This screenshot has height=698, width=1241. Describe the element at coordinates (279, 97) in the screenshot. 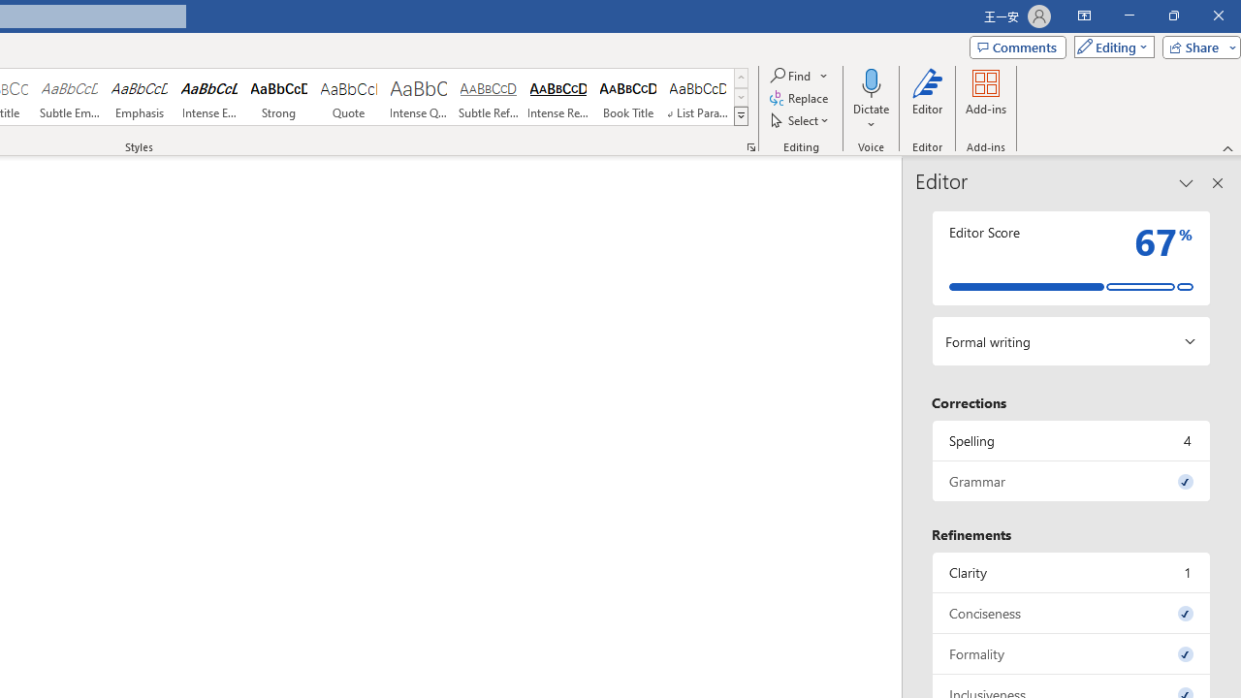

I see `Strong` at that location.